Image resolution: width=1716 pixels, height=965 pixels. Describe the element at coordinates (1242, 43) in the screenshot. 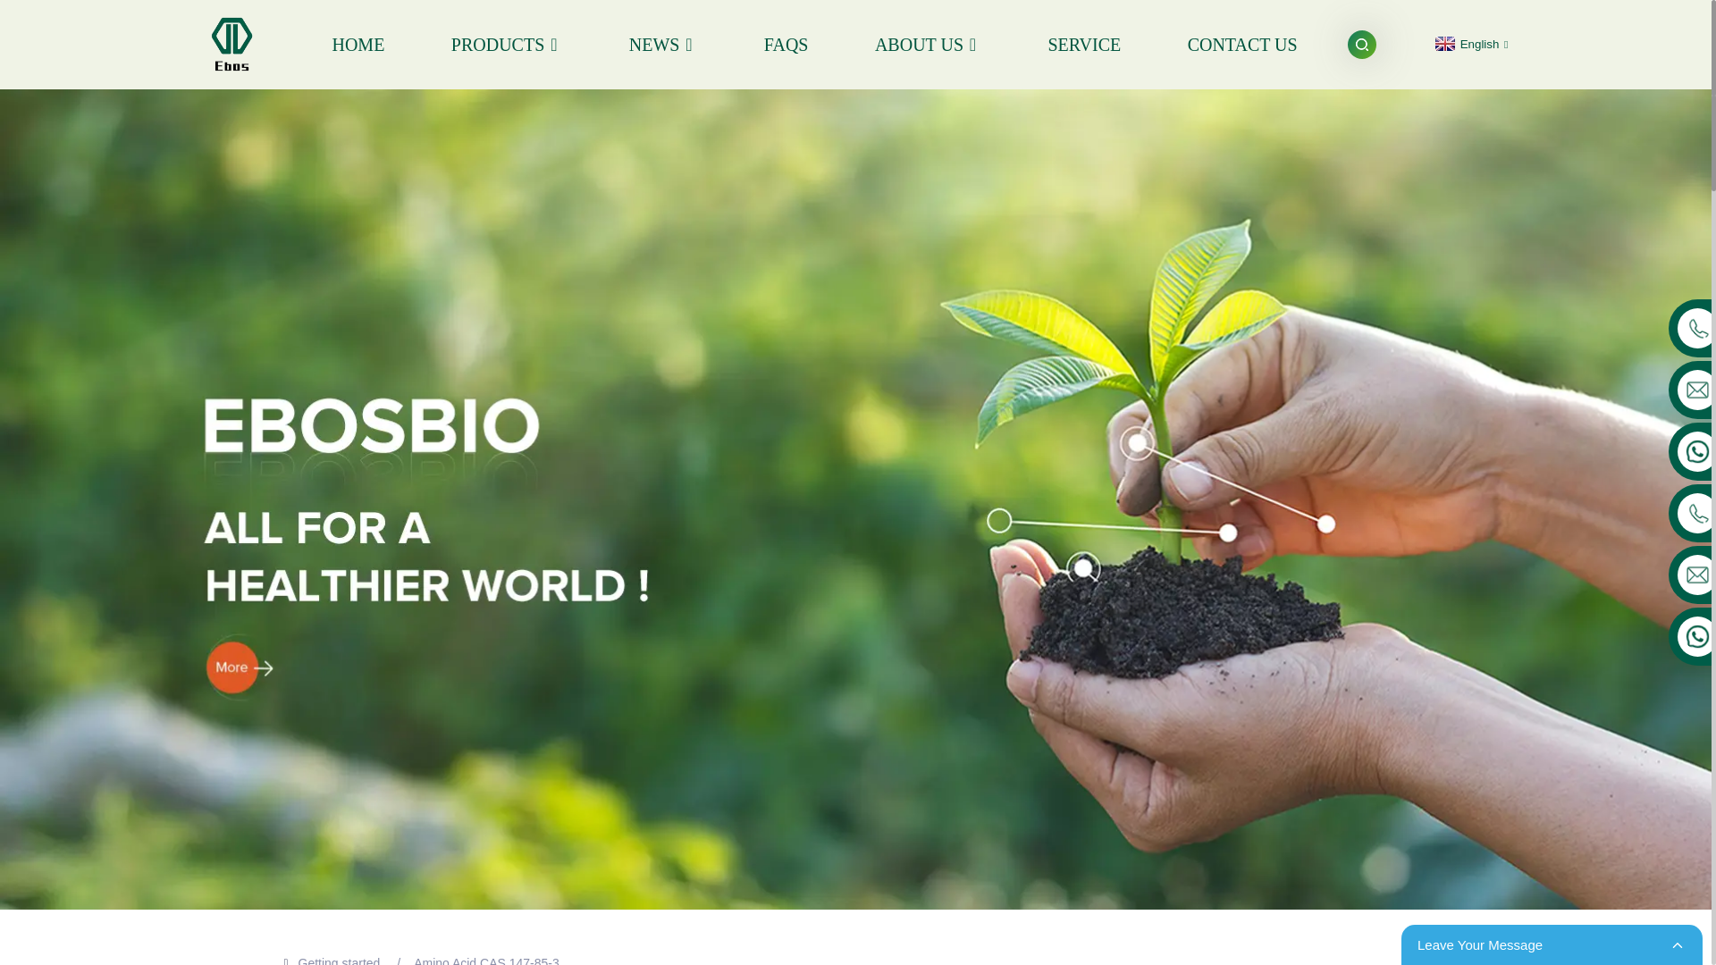

I see `CONTACT US` at that location.